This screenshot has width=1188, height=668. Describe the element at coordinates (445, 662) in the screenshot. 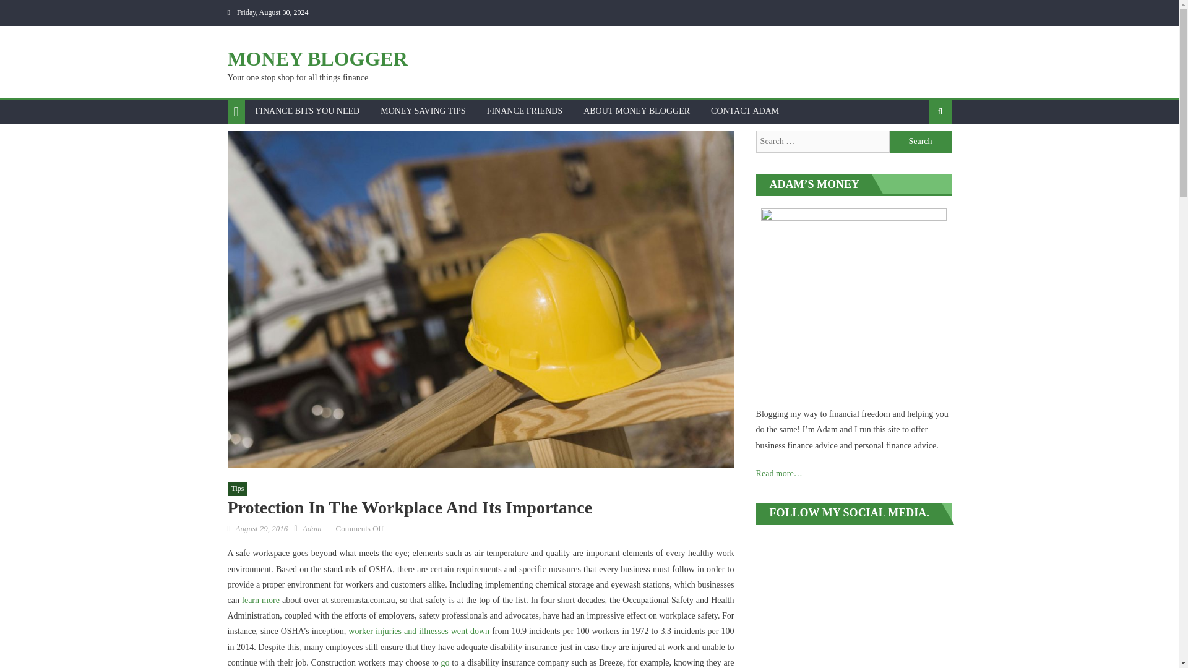

I see `go` at that location.